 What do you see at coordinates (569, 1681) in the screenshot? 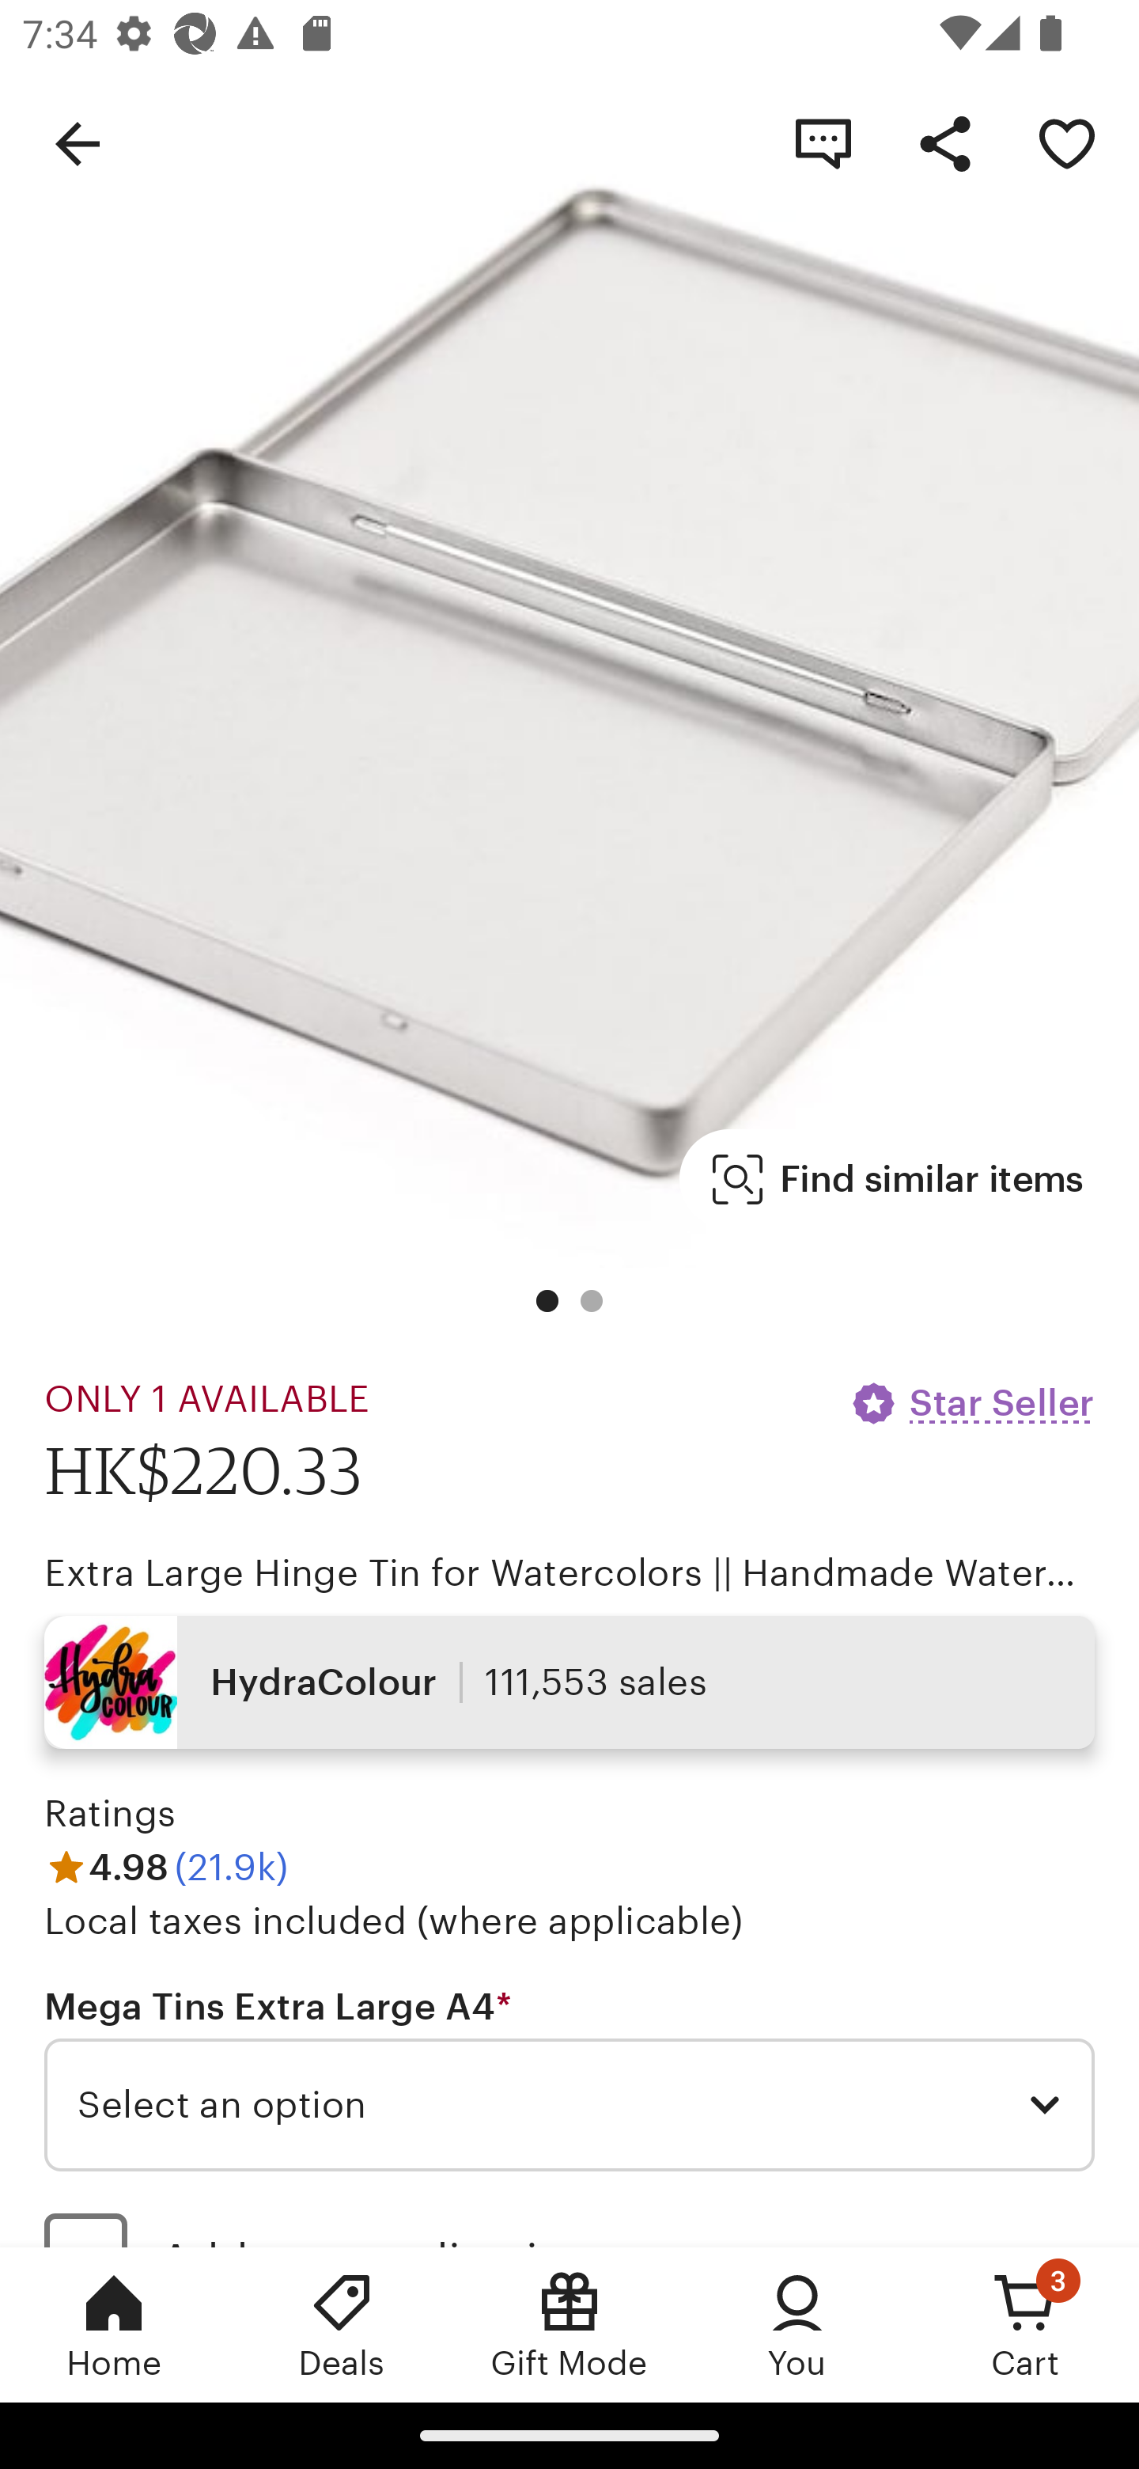
I see `HydraColour 111,553 sales` at bounding box center [569, 1681].